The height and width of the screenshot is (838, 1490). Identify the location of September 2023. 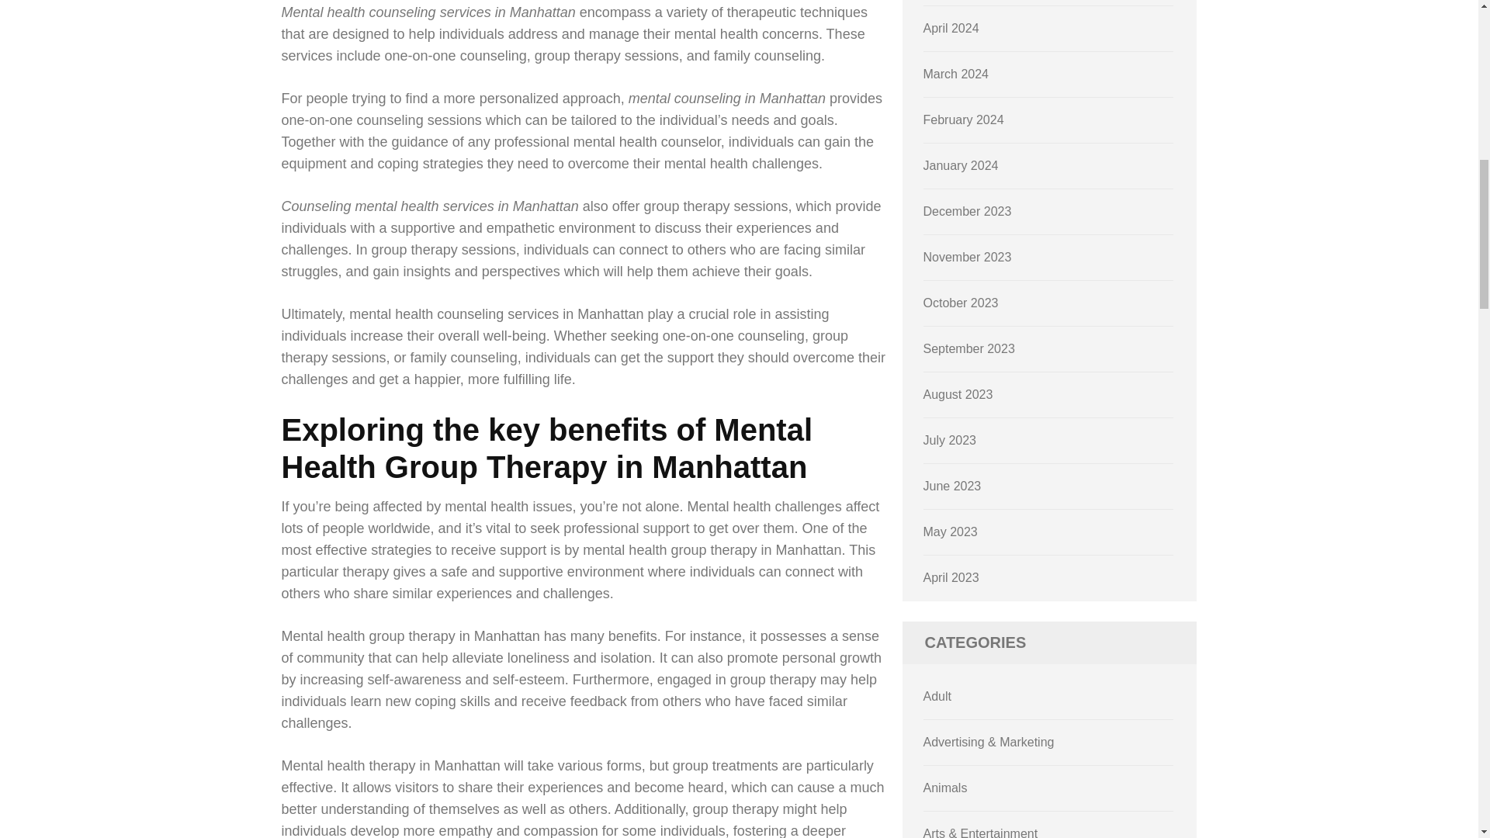
(968, 348).